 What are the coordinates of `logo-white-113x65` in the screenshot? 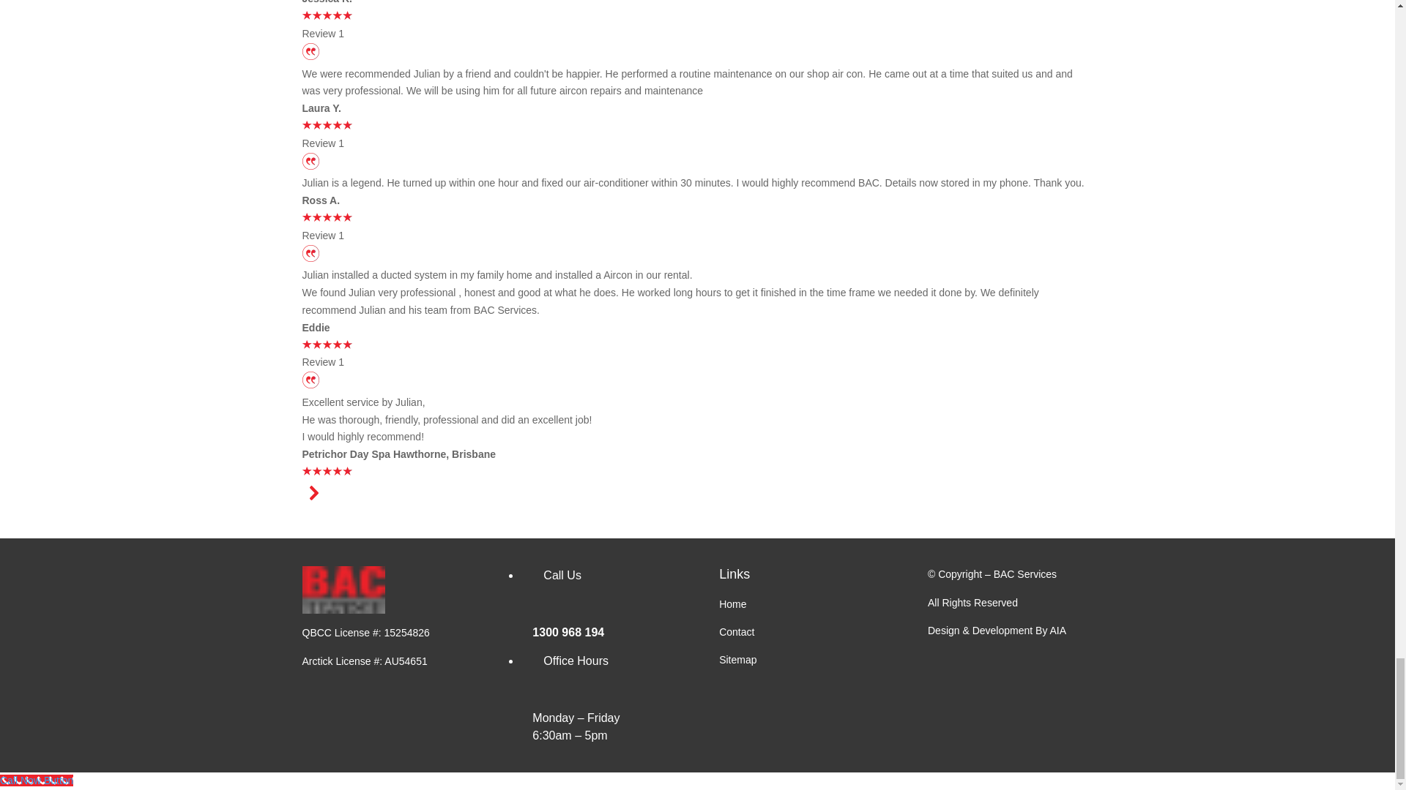 It's located at (343, 590).